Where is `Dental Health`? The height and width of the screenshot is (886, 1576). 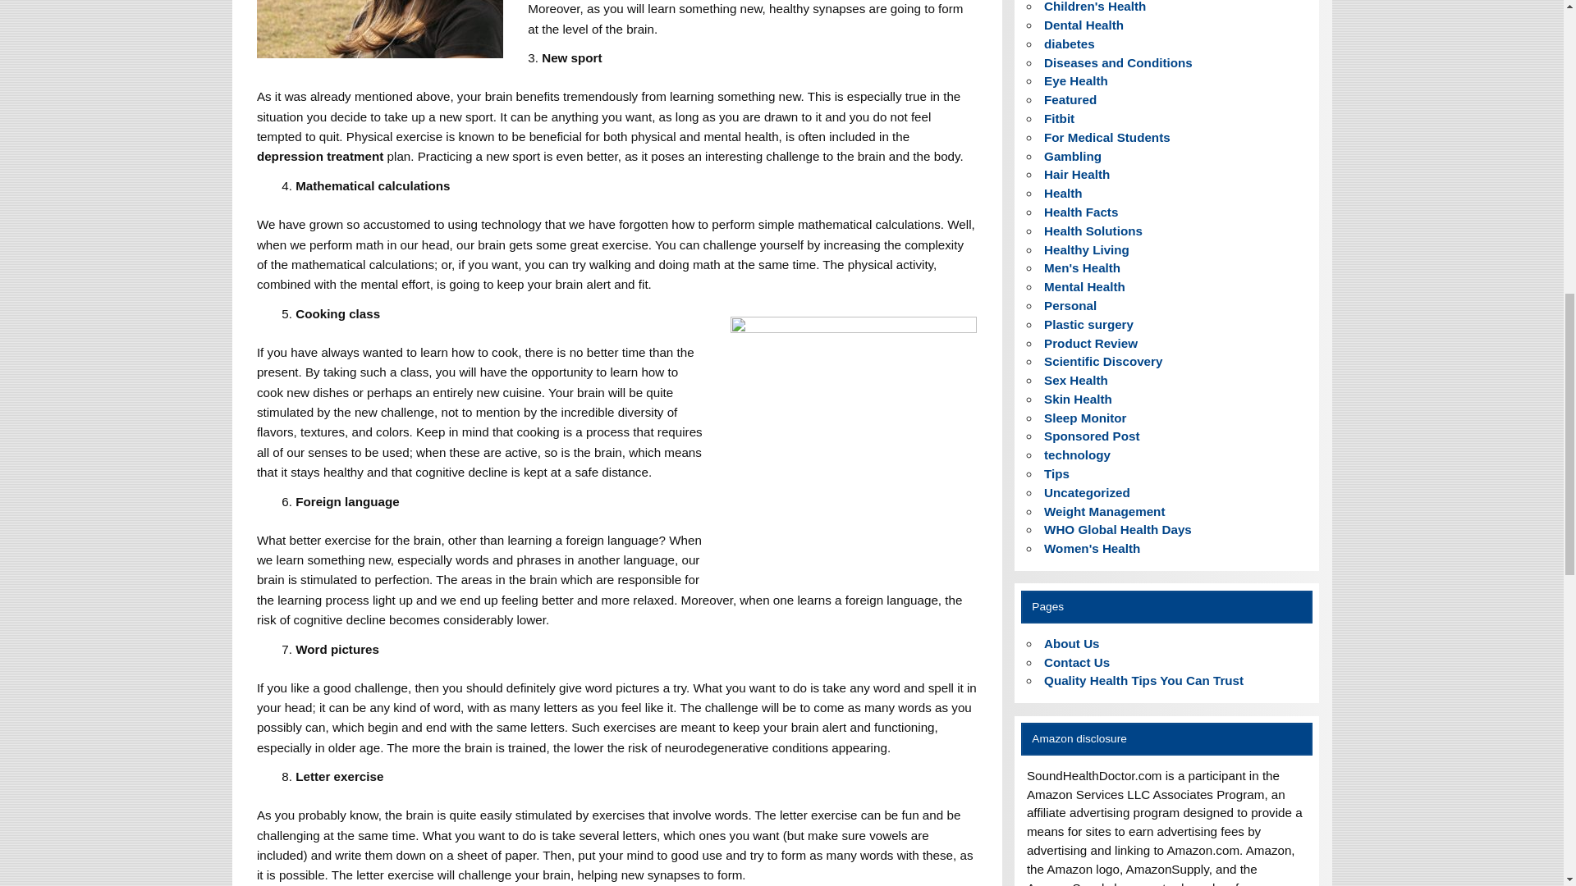 Dental Health is located at coordinates (1083, 25).